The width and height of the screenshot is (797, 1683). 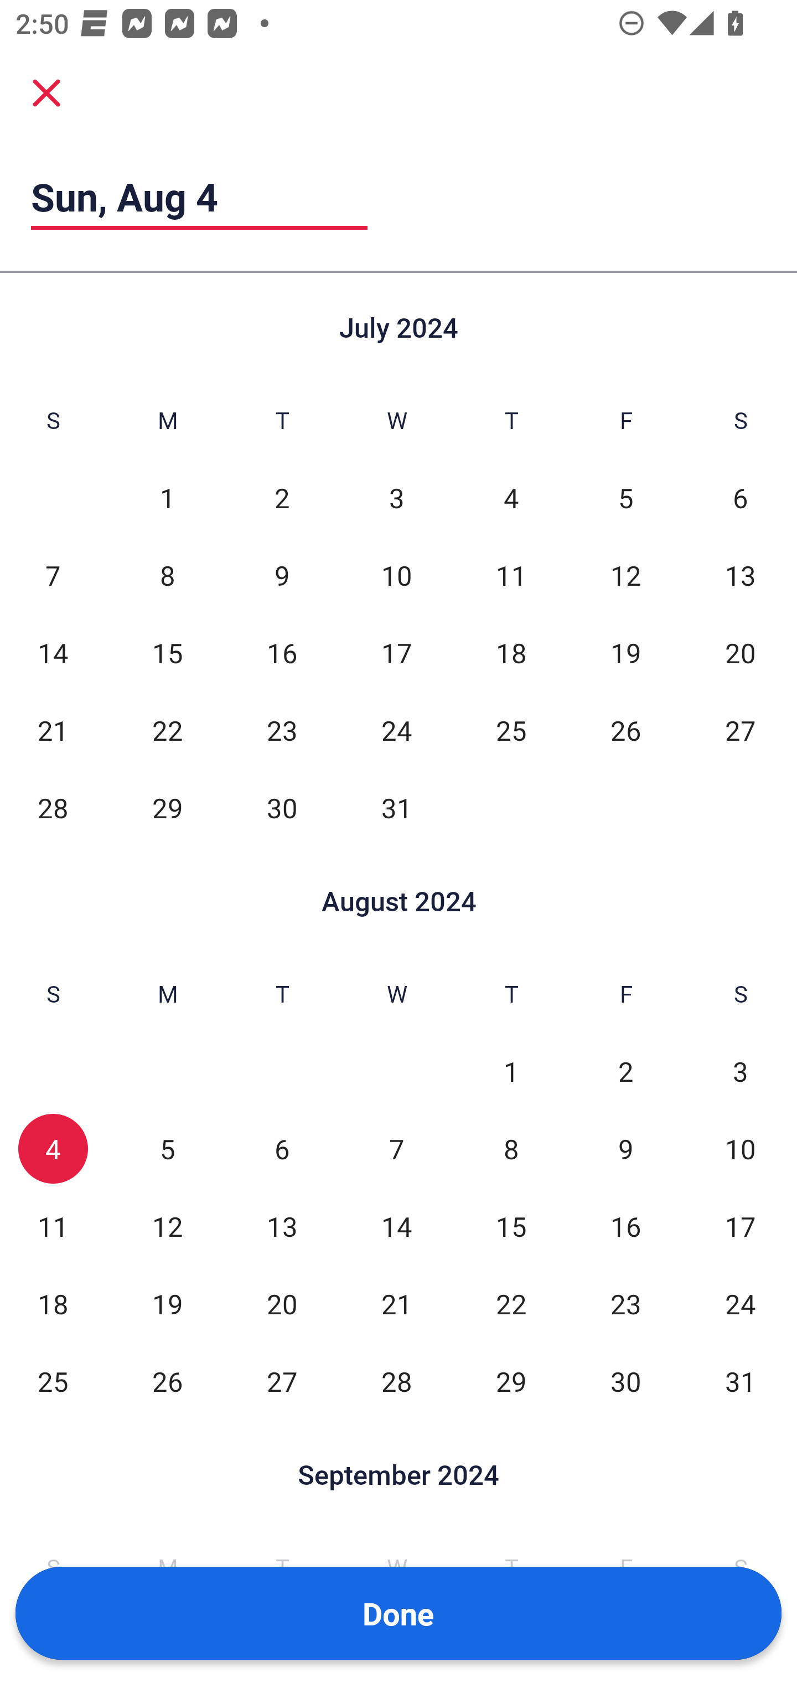 What do you see at coordinates (511, 1381) in the screenshot?
I see `29 Thu, Aug 29, Not Selected` at bounding box center [511, 1381].